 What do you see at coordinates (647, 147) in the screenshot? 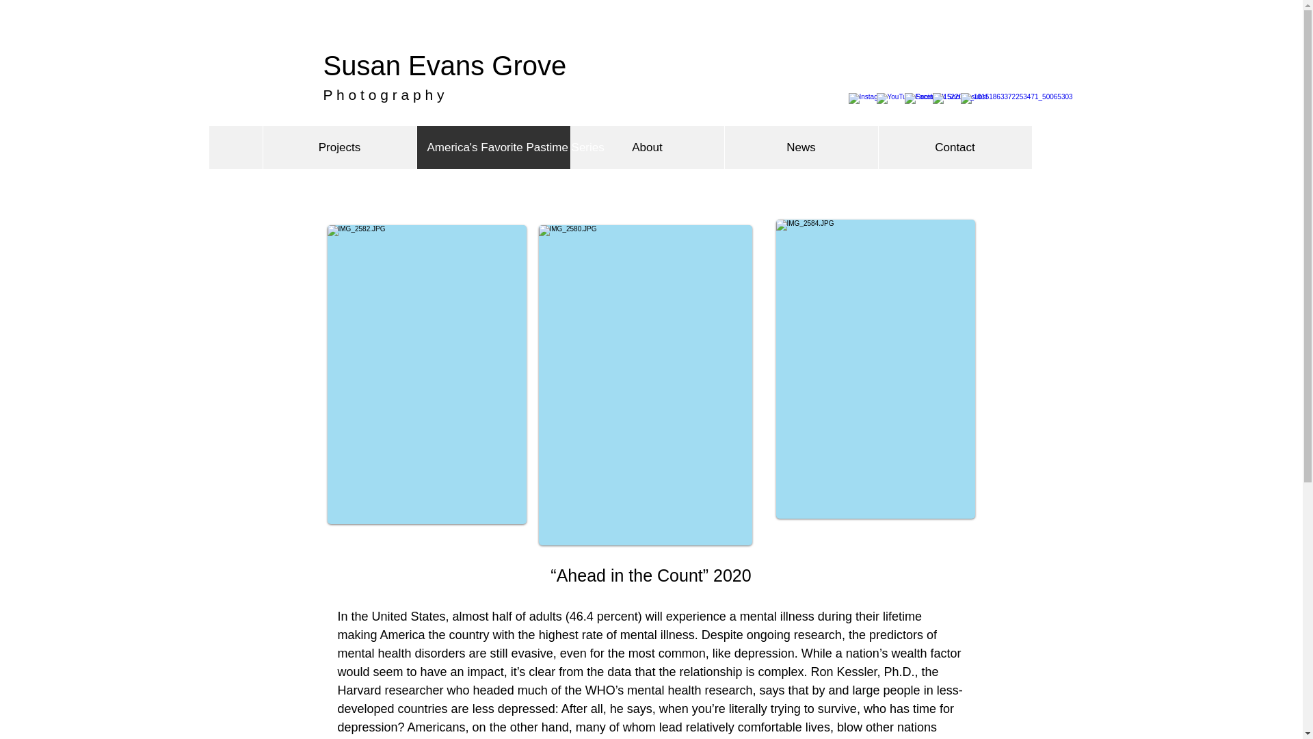
I see `About` at bounding box center [647, 147].